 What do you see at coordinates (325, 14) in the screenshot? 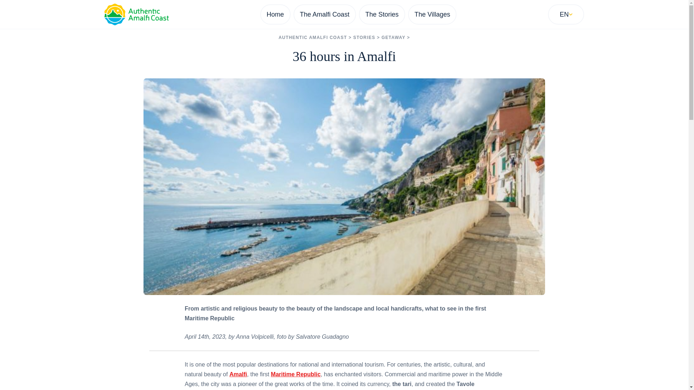
I see `The Amalfi Coast` at bounding box center [325, 14].